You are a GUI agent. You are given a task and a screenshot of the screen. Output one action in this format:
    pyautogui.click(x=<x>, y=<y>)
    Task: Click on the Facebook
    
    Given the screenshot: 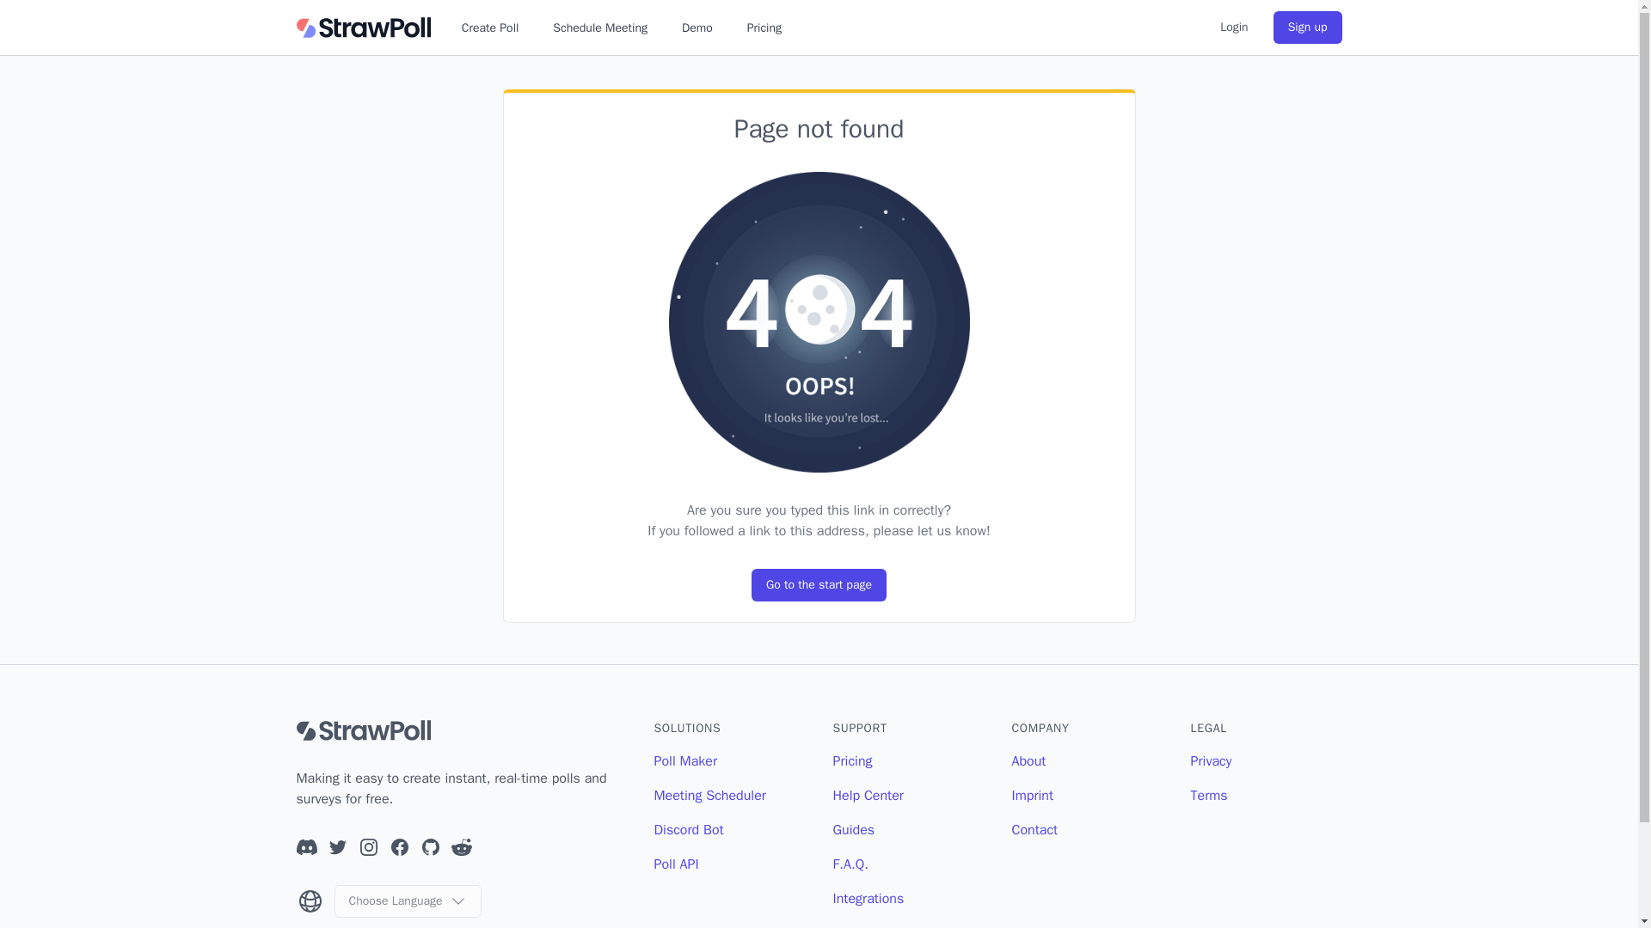 What is the action you would take?
    pyautogui.click(x=399, y=847)
    